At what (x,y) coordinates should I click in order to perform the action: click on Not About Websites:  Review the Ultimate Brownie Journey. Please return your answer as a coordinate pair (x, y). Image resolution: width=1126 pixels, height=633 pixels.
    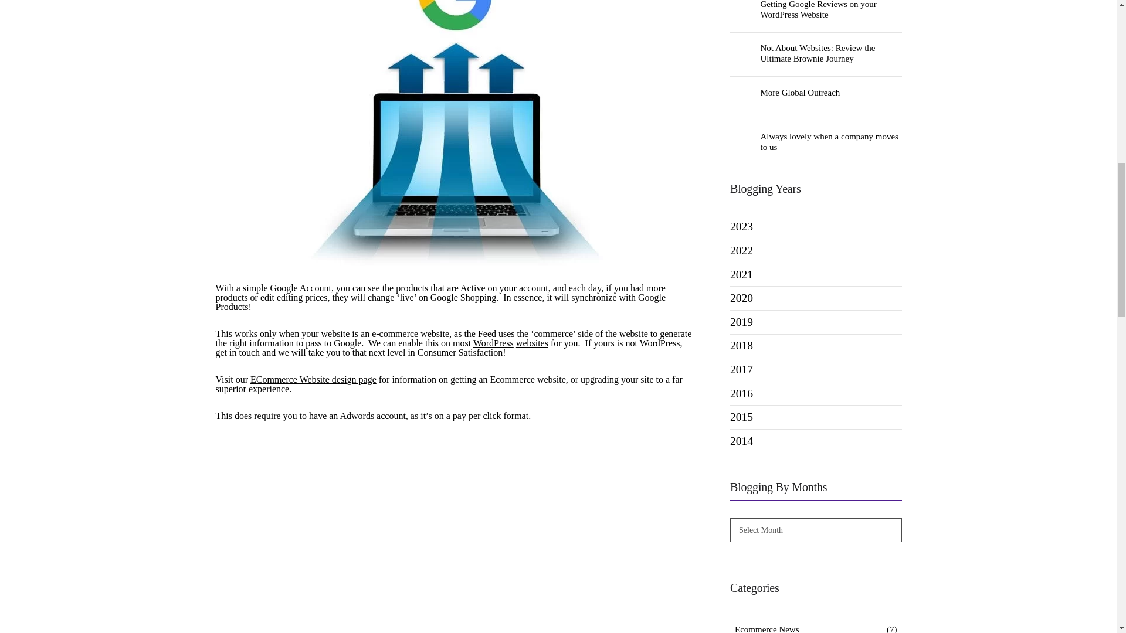
    Looking at the image, I should click on (741, 55).